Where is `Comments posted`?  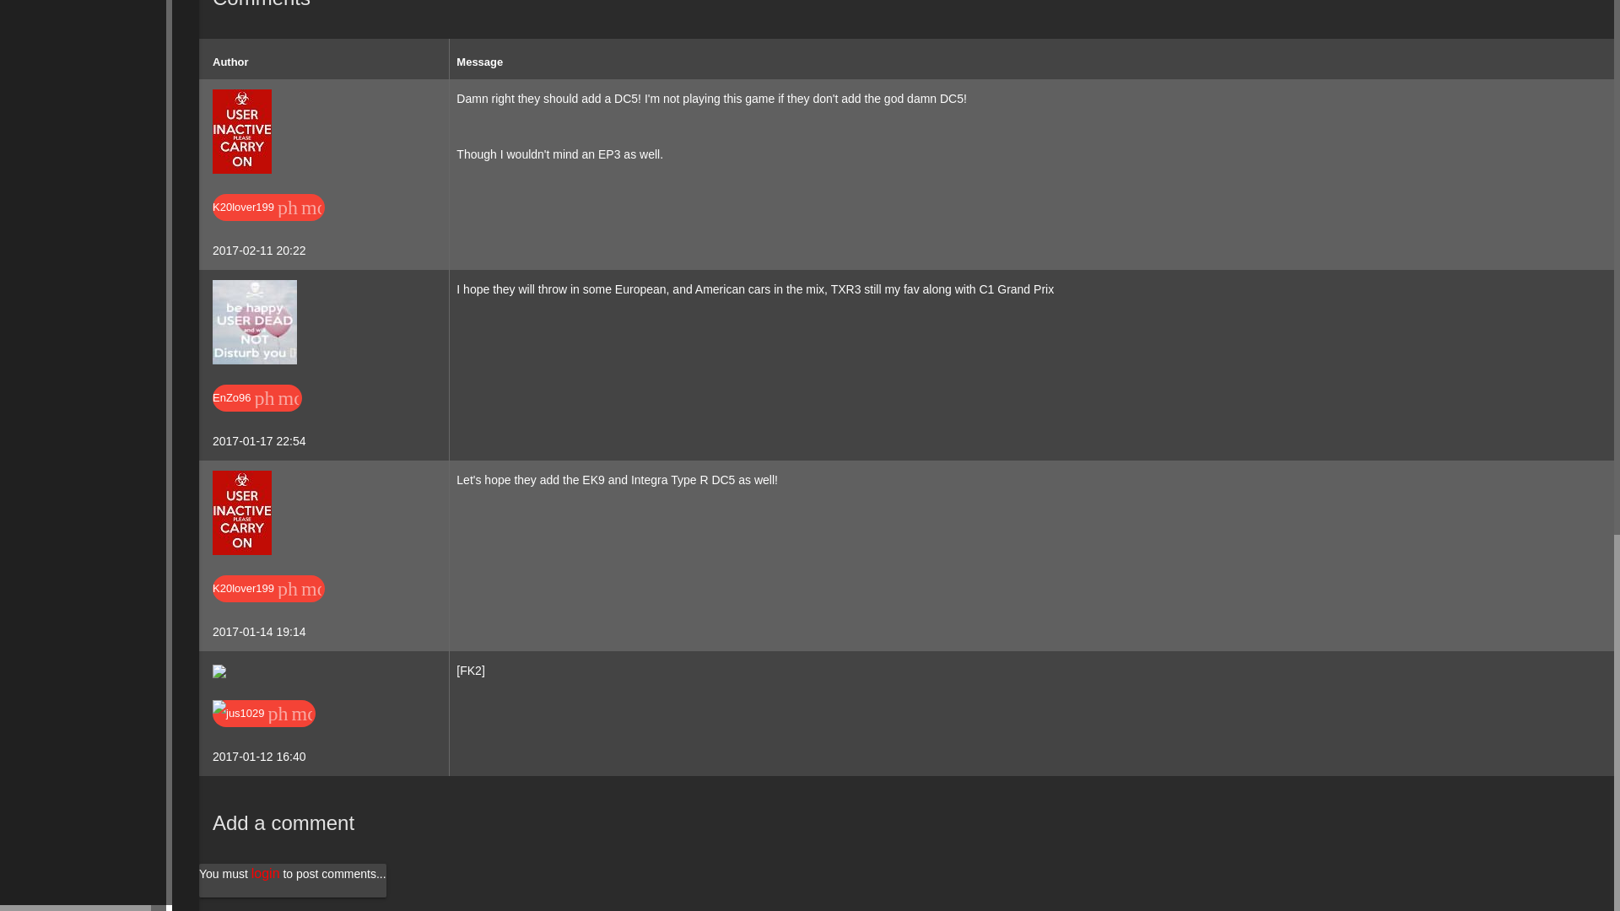
Comments posted is located at coordinates (366, 588).